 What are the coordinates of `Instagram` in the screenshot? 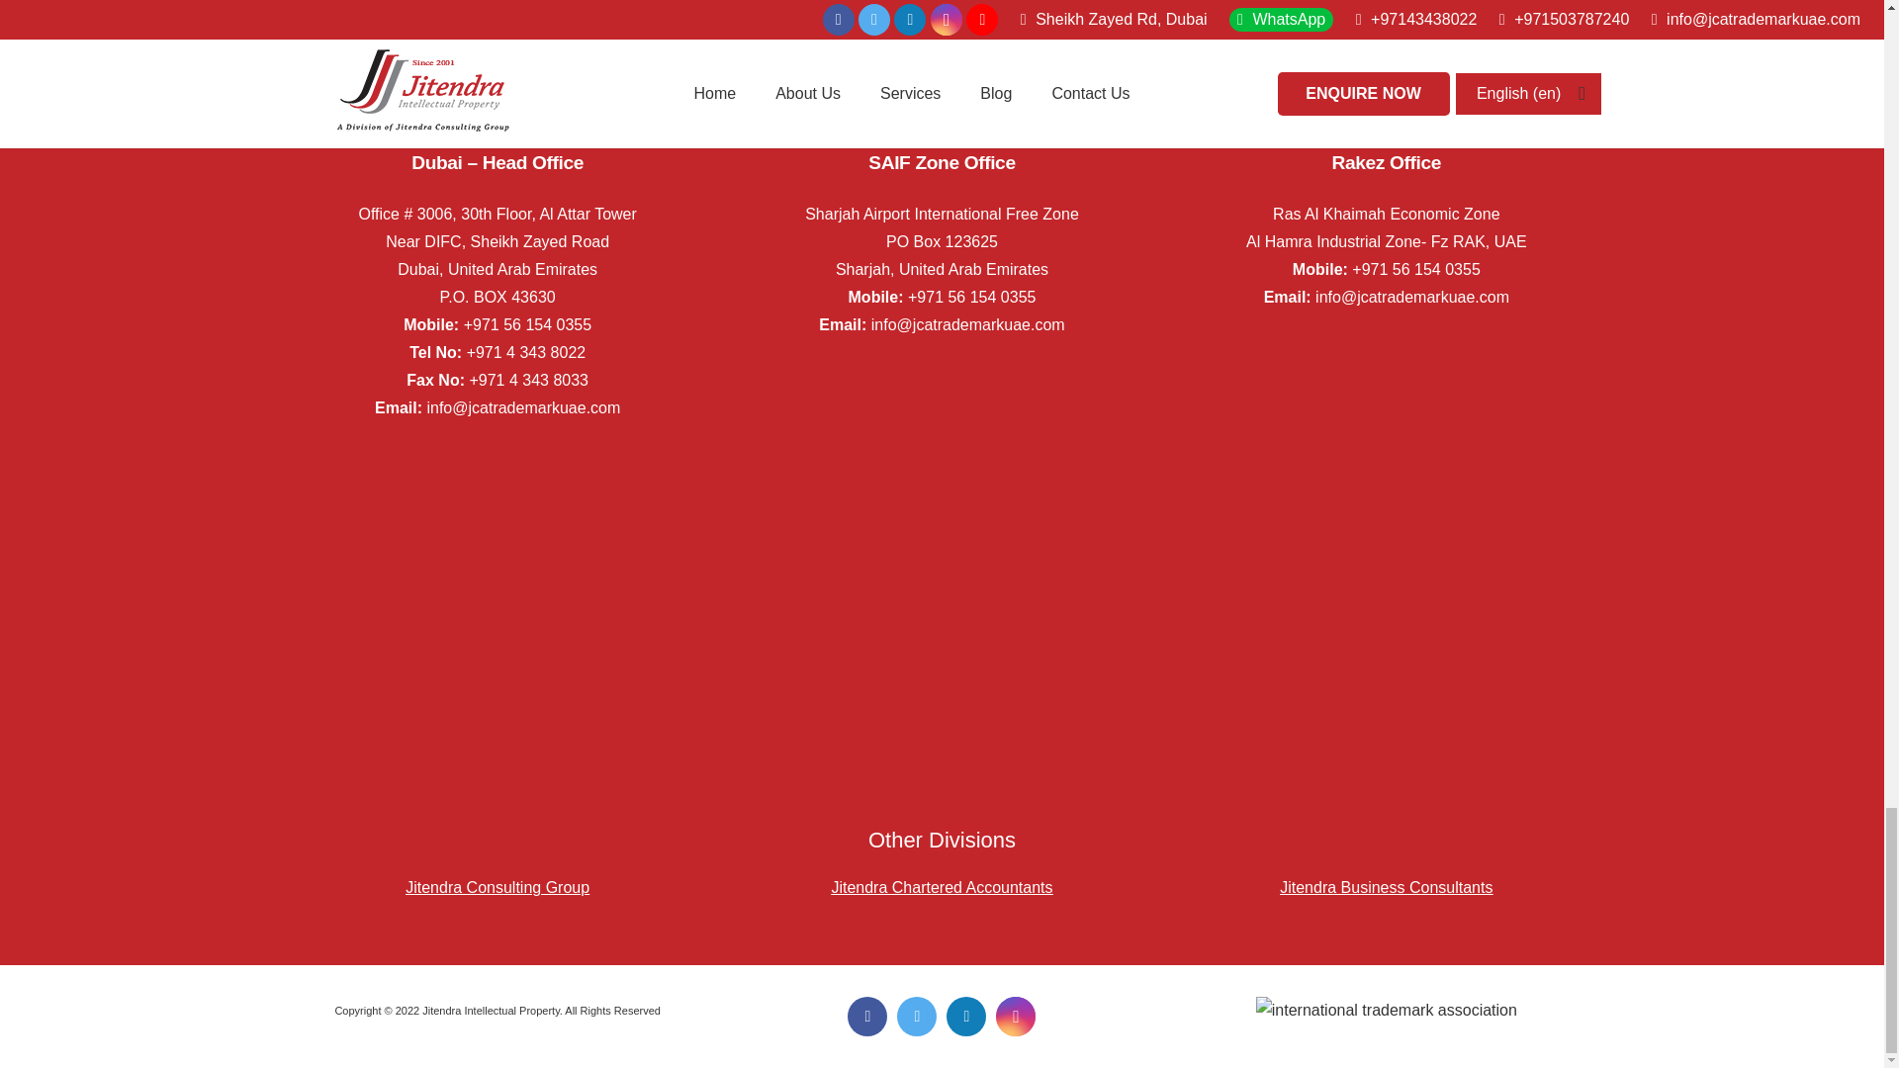 It's located at (1015, 1016).